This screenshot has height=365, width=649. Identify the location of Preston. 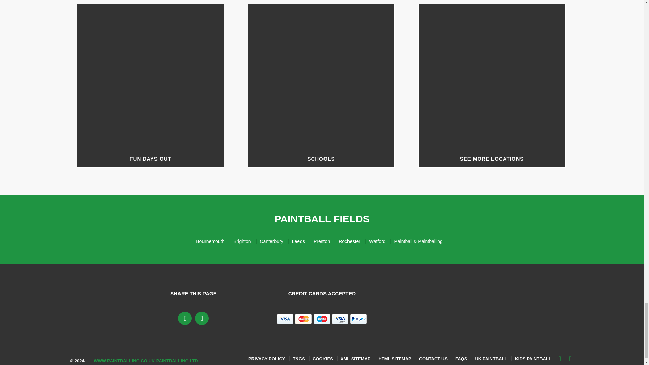
(324, 241).